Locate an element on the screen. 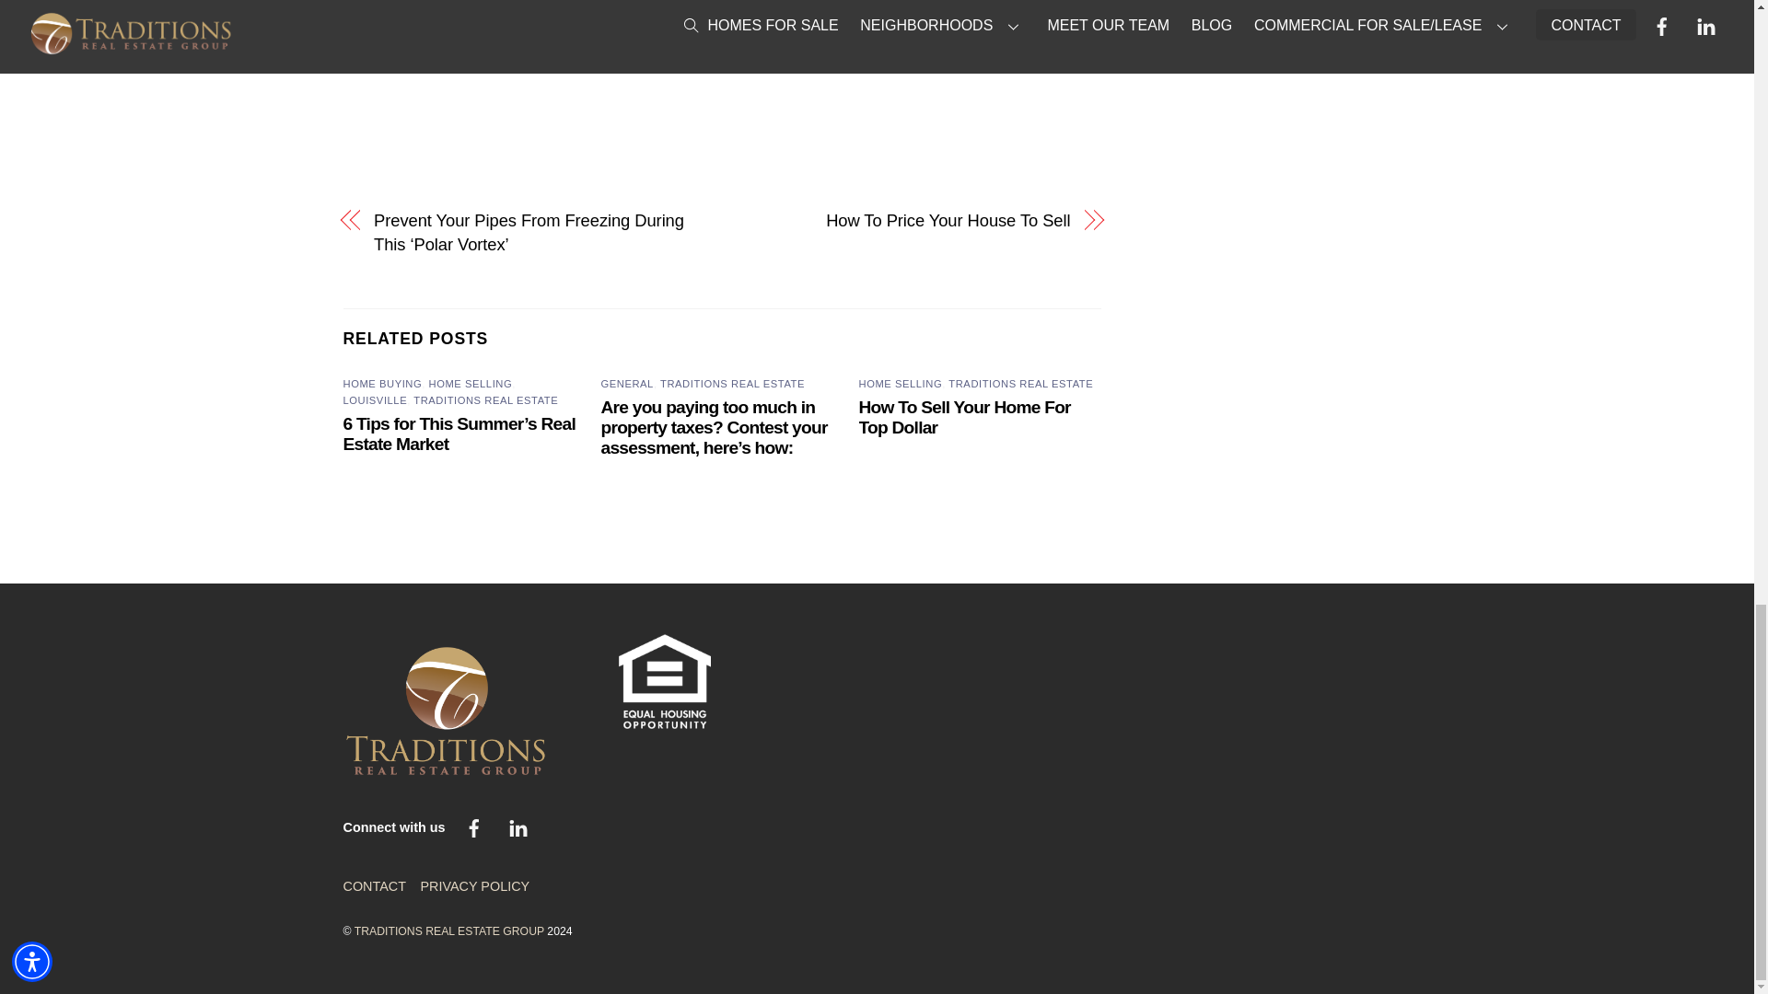 This screenshot has height=994, width=1768. HOME SELLING is located at coordinates (901, 384).